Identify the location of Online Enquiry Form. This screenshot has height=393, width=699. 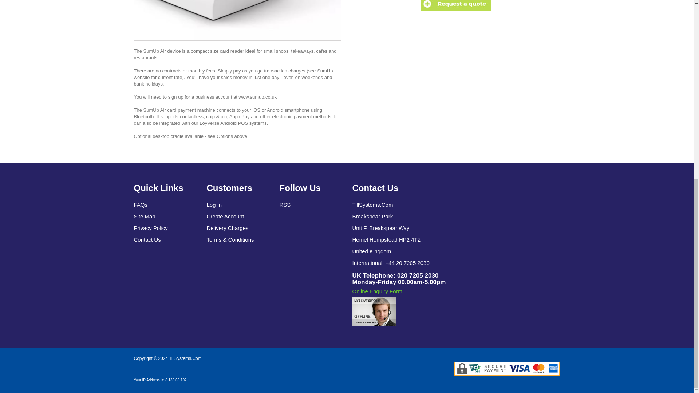
(377, 291).